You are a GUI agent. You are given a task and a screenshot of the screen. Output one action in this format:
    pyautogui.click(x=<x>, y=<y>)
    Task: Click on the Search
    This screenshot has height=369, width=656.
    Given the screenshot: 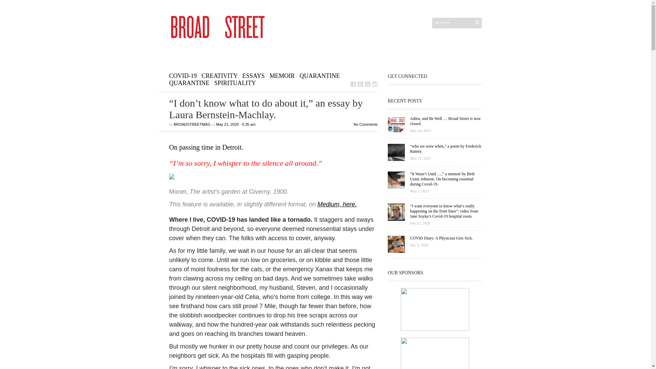 What is the action you would take?
    pyautogui.click(x=453, y=22)
    